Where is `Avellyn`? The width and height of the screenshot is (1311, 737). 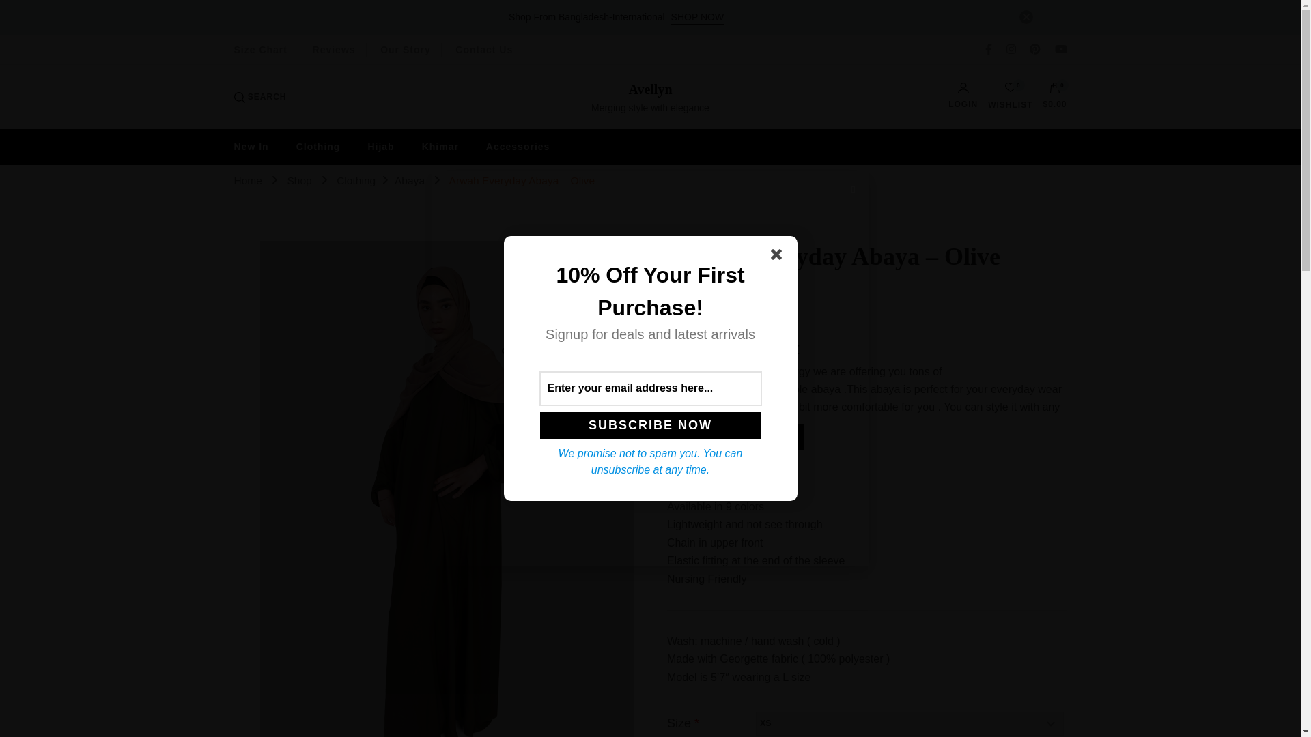 Avellyn is located at coordinates (649, 89).